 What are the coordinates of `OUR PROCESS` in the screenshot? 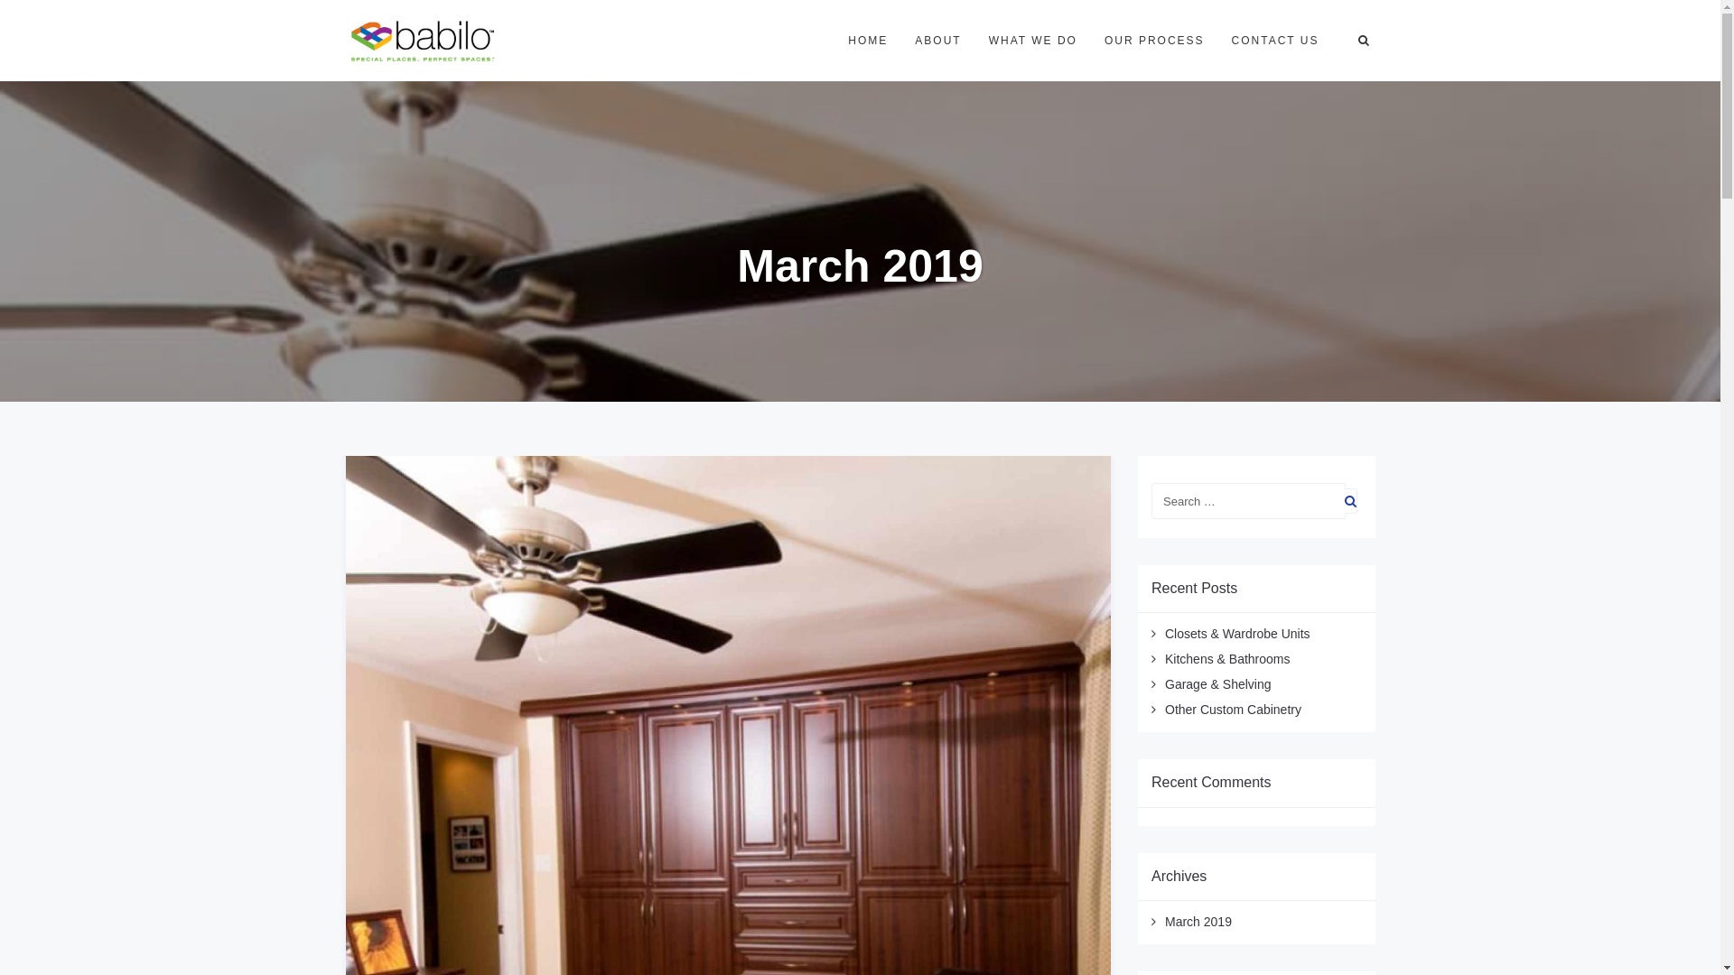 It's located at (1154, 41).